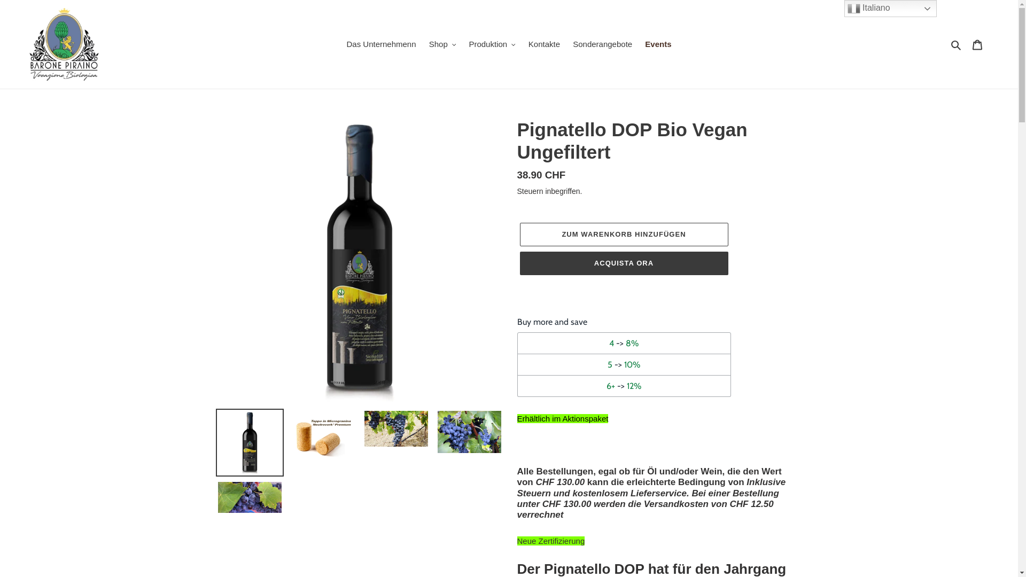  Describe the element at coordinates (890, 9) in the screenshot. I see `Italiano` at that location.